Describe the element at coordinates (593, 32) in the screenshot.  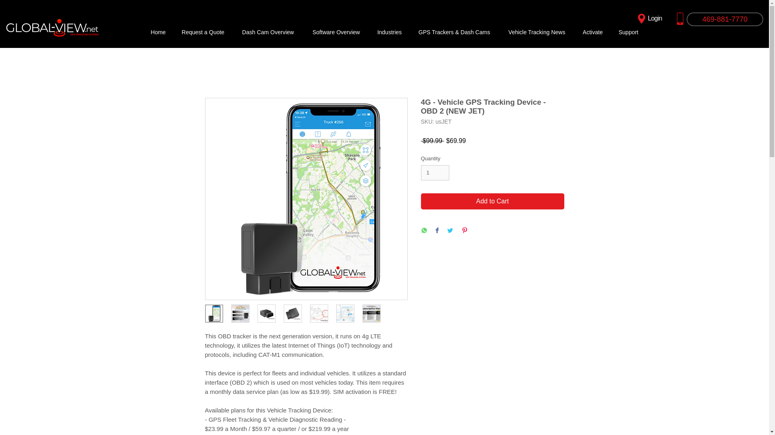
I see `Activate` at that location.